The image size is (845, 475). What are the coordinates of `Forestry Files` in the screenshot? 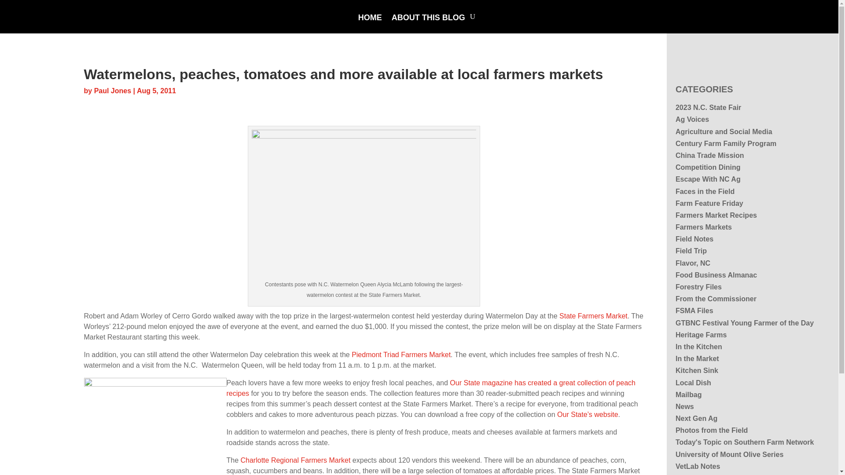 It's located at (698, 287).